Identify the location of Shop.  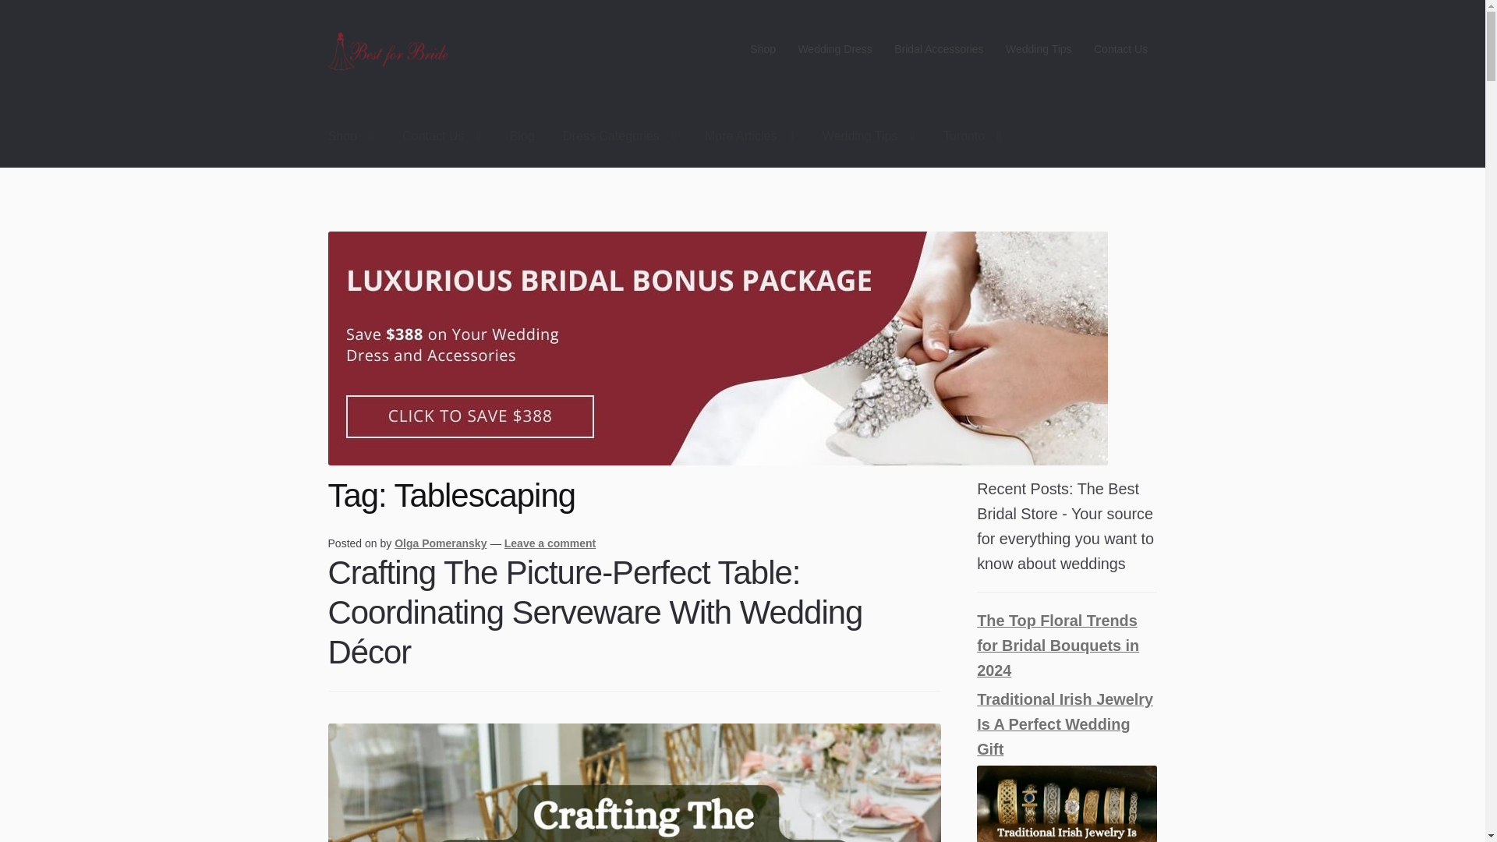
(763, 49).